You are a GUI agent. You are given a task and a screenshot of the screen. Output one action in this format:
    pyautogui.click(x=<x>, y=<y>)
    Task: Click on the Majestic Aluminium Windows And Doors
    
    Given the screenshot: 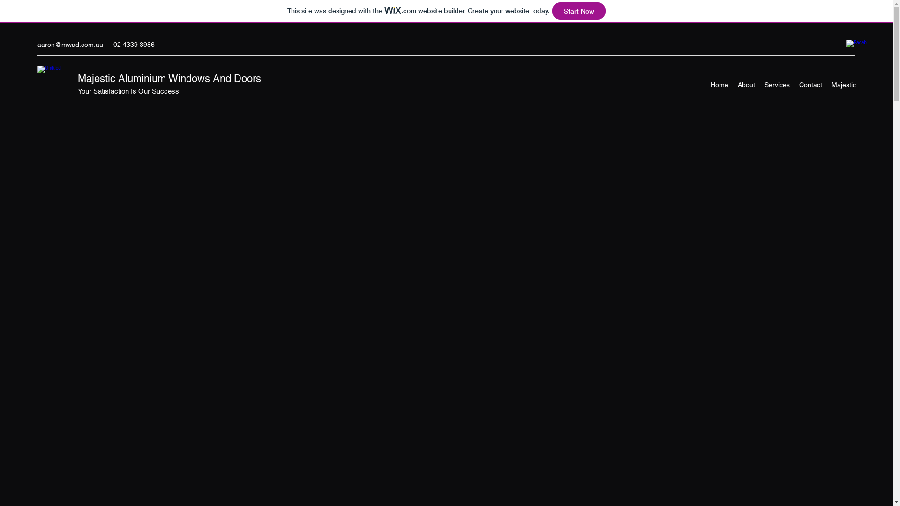 What is the action you would take?
    pyautogui.click(x=170, y=79)
    